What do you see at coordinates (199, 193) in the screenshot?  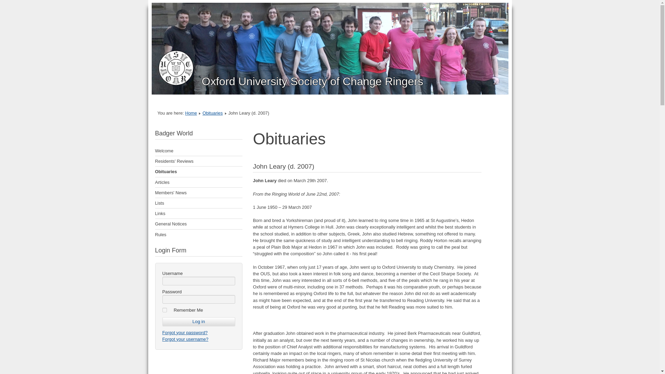 I see `Members' News` at bounding box center [199, 193].